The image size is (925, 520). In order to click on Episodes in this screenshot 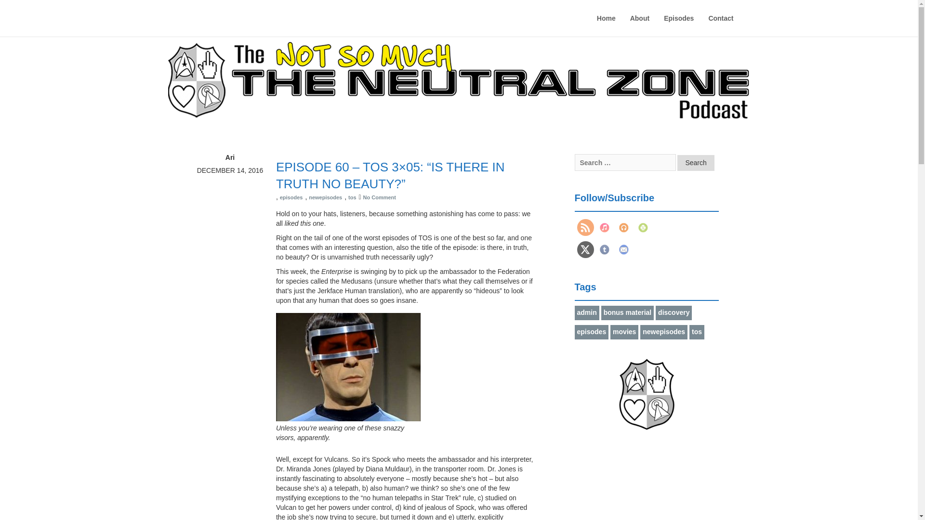, I will do `click(679, 18)`.